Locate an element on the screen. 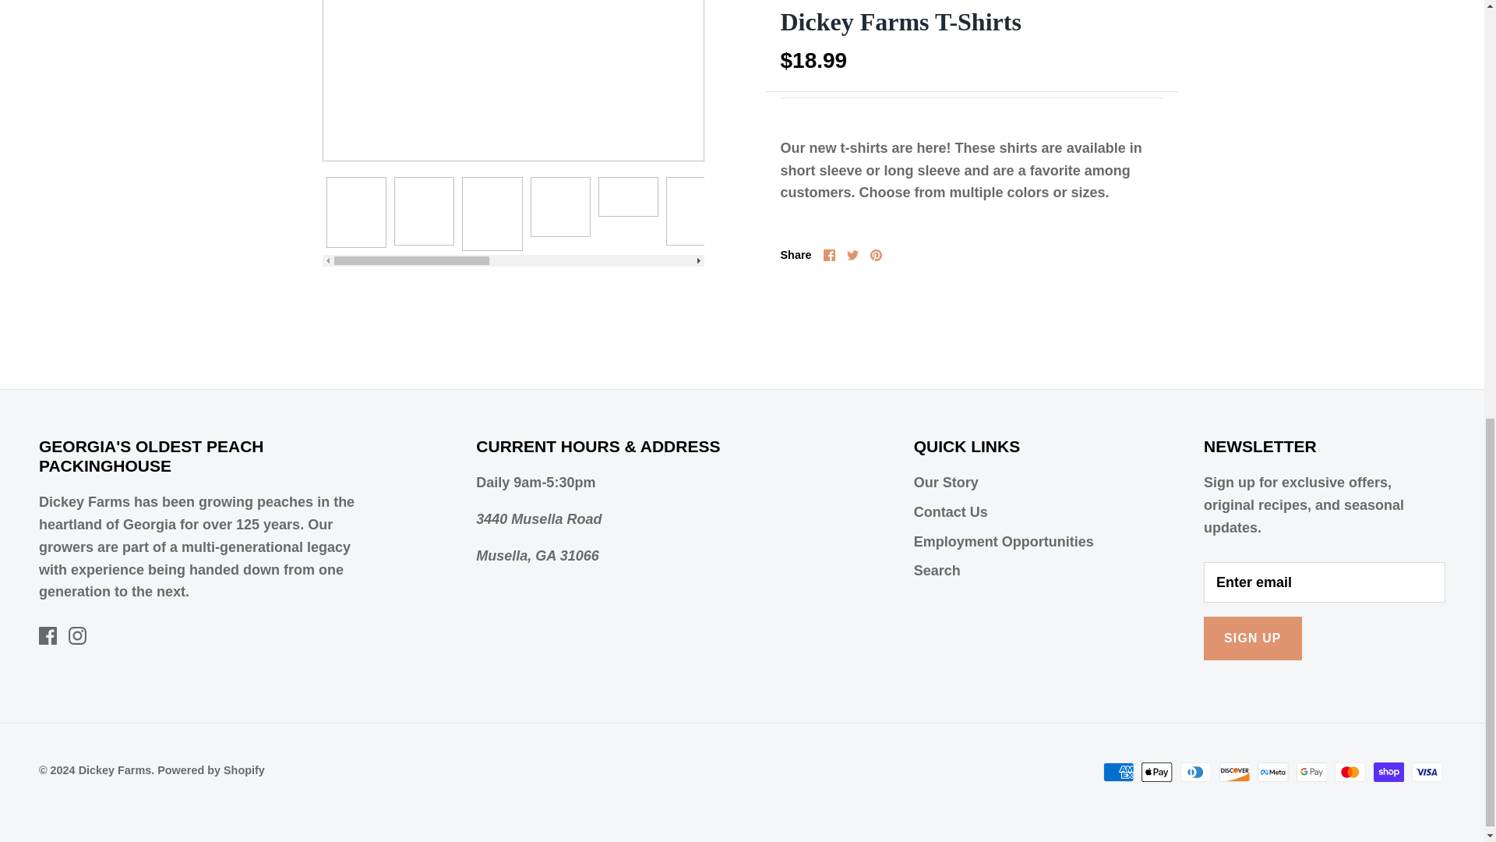 The width and height of the screenshot is (1496, 842). Add to Cart is located at coordinates (971, 2).